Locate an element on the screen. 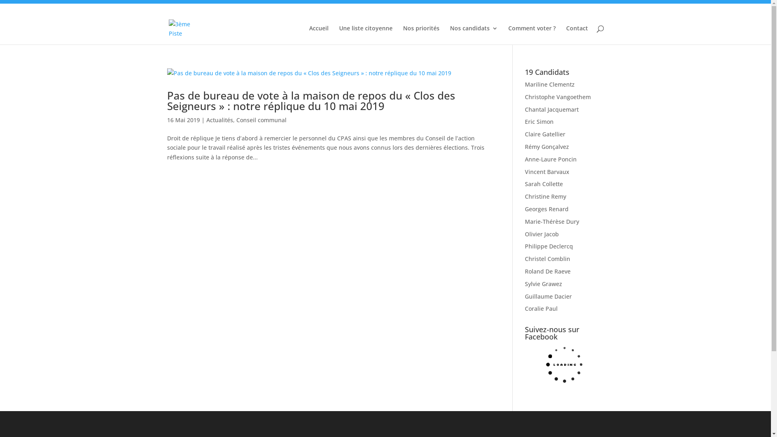 This screenshot has width=777, height=437. Eric Simon is located at coordinates (539, 121).